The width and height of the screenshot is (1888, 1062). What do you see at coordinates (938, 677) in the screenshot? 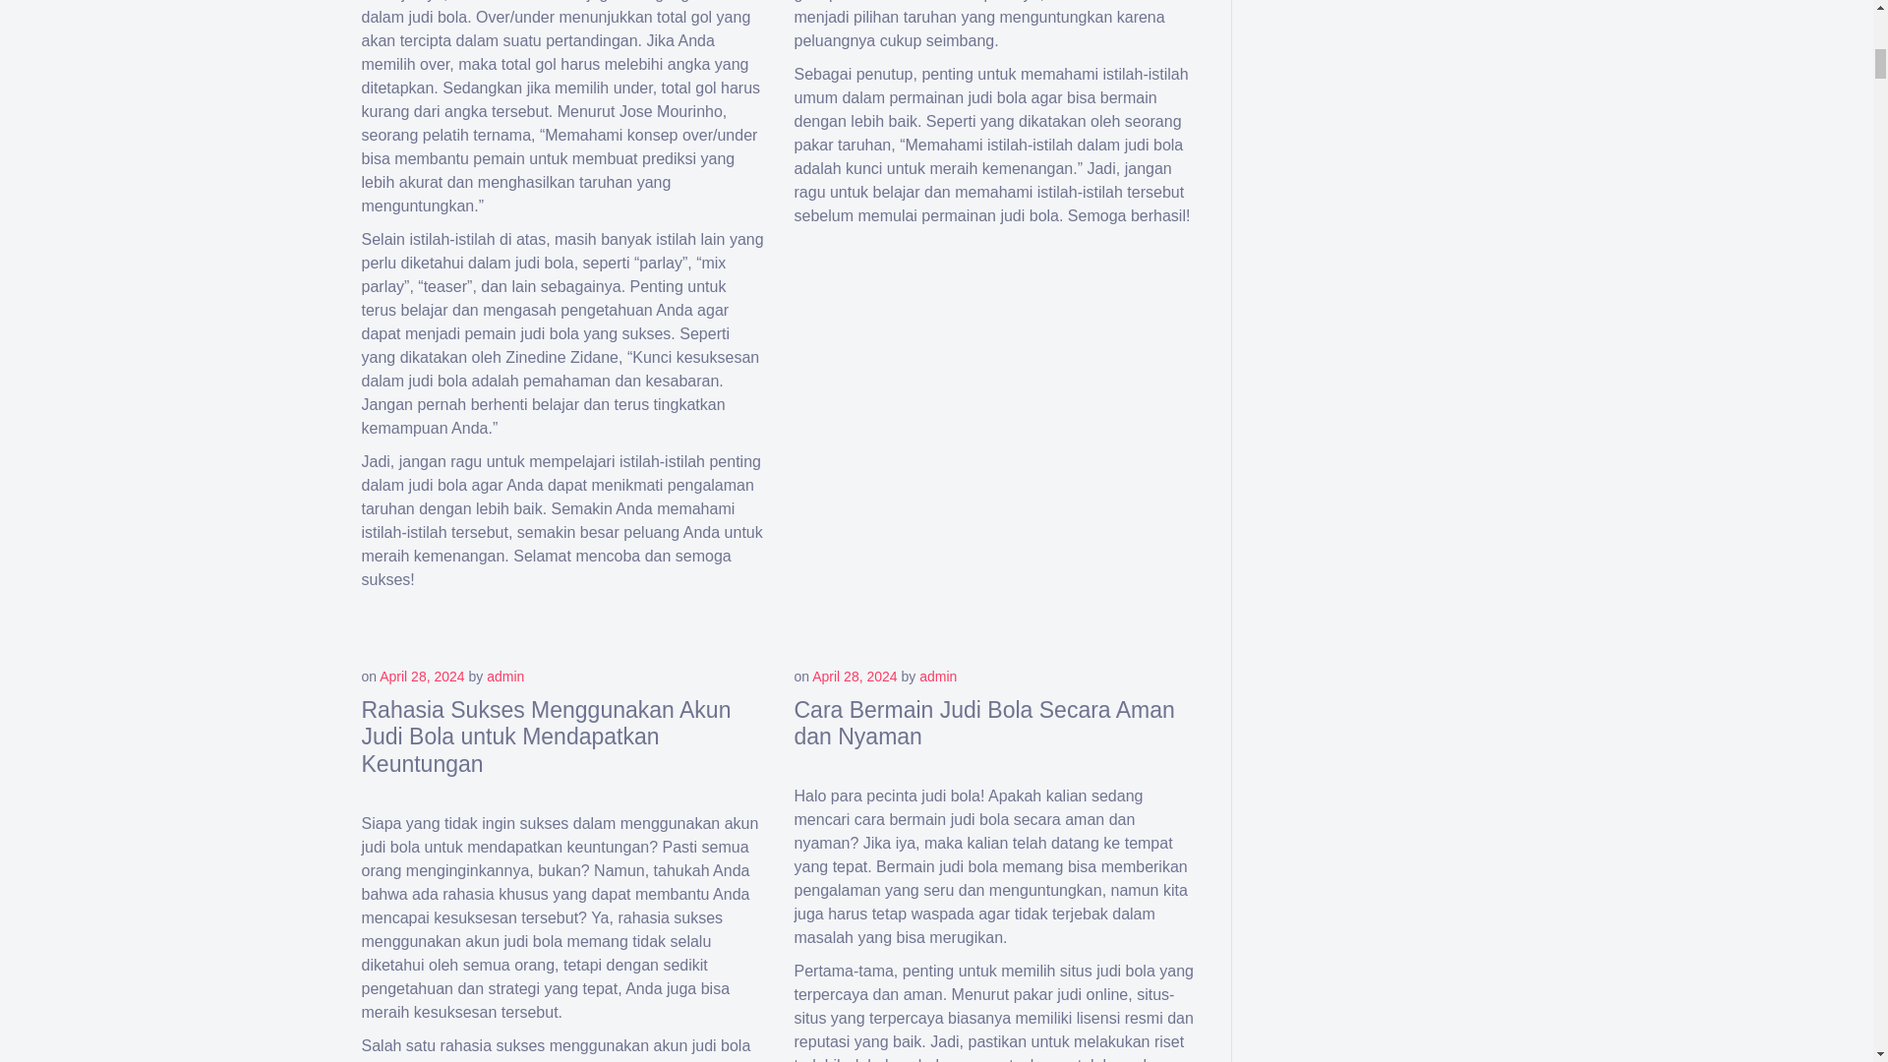
I see `admin` at bounding box center [938, 677].